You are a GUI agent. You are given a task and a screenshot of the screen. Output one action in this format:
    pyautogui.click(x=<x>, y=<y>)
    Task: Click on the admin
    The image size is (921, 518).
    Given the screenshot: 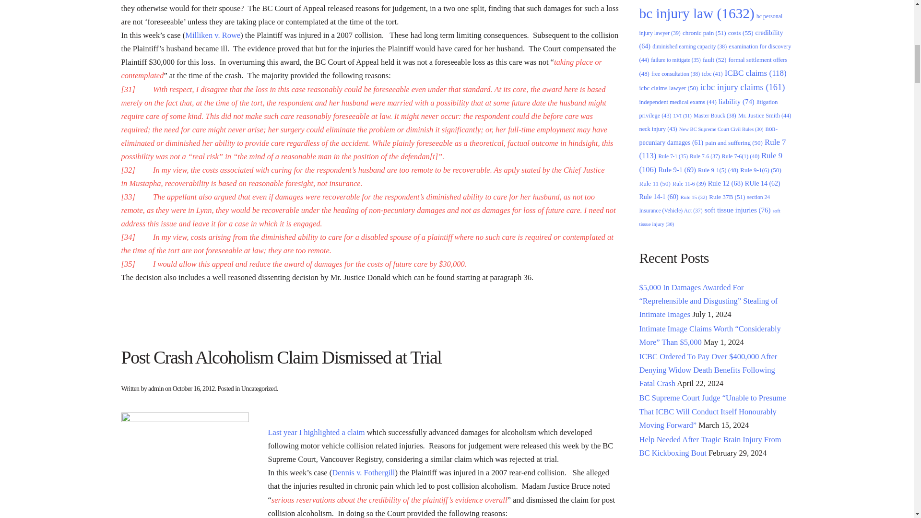 What is the action you would take?
    pyautogui.click(x=156, y=388)
    